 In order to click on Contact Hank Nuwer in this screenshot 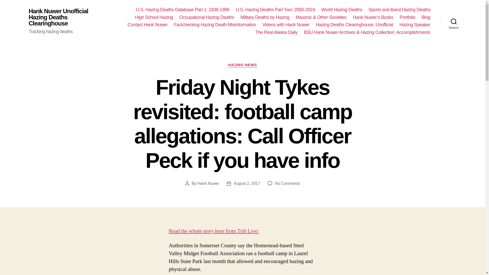, I will do `click(148, 25)`.